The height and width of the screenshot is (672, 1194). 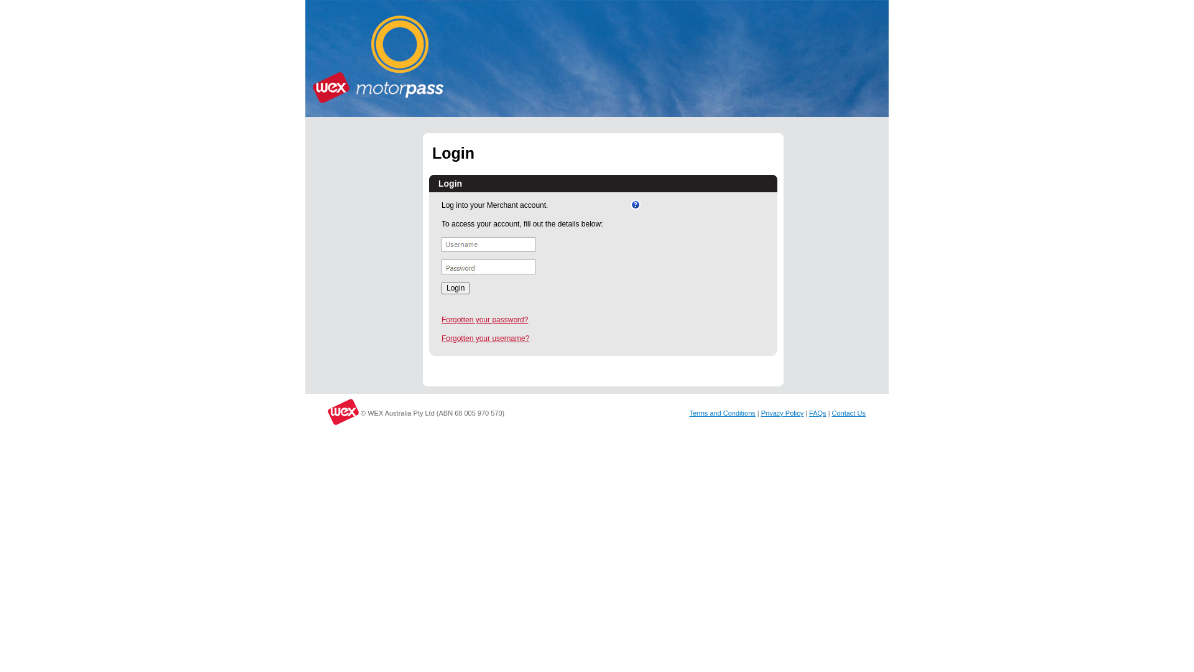 I want to click on Contact Us, so click(x=849, y=413).